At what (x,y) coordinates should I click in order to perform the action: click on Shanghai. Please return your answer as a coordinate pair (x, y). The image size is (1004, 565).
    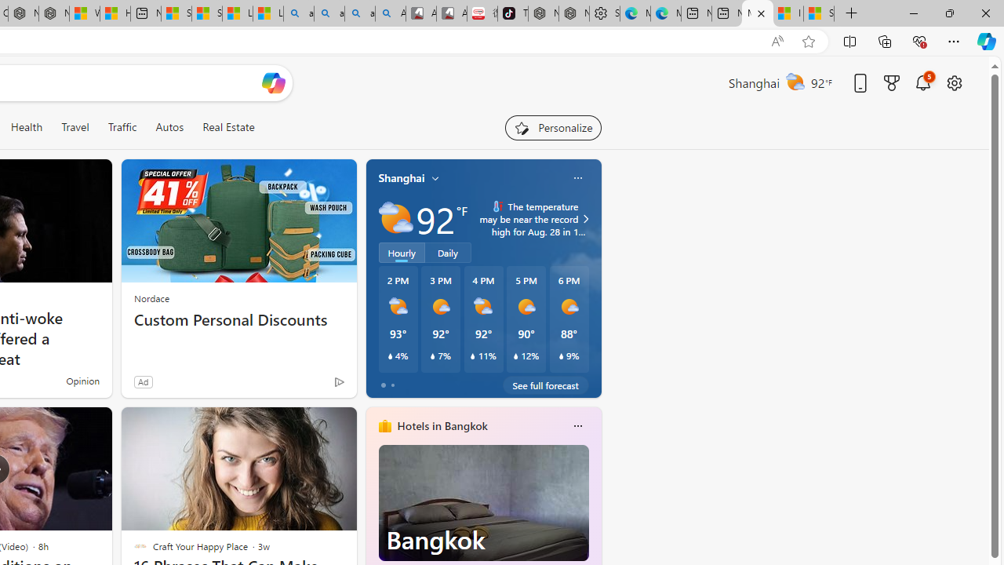
    Looking at the image, I should click on (402, 178).